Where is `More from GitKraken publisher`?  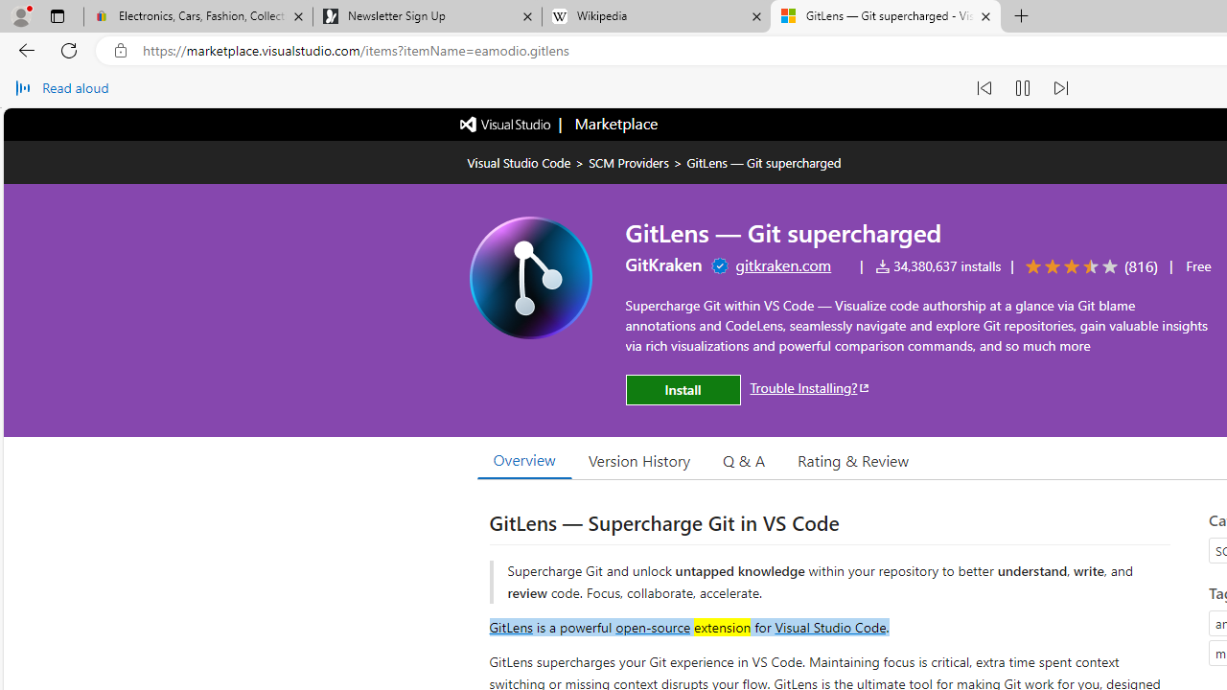
More from GitKraken publisher is located at coordinates (663, 264).